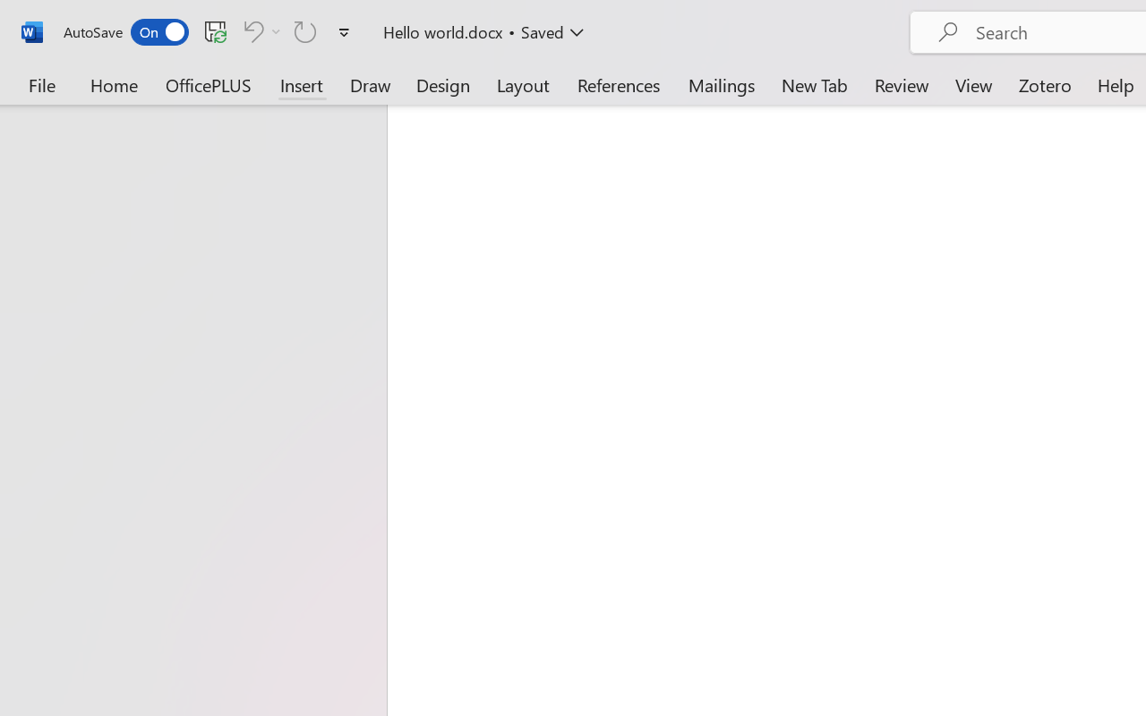 The width and height of the screenshot is (1146, 716). What do you see at coordinates (251, 31) in the screenshot?
I see `Can't Undo` at bounding box center [251, 31].